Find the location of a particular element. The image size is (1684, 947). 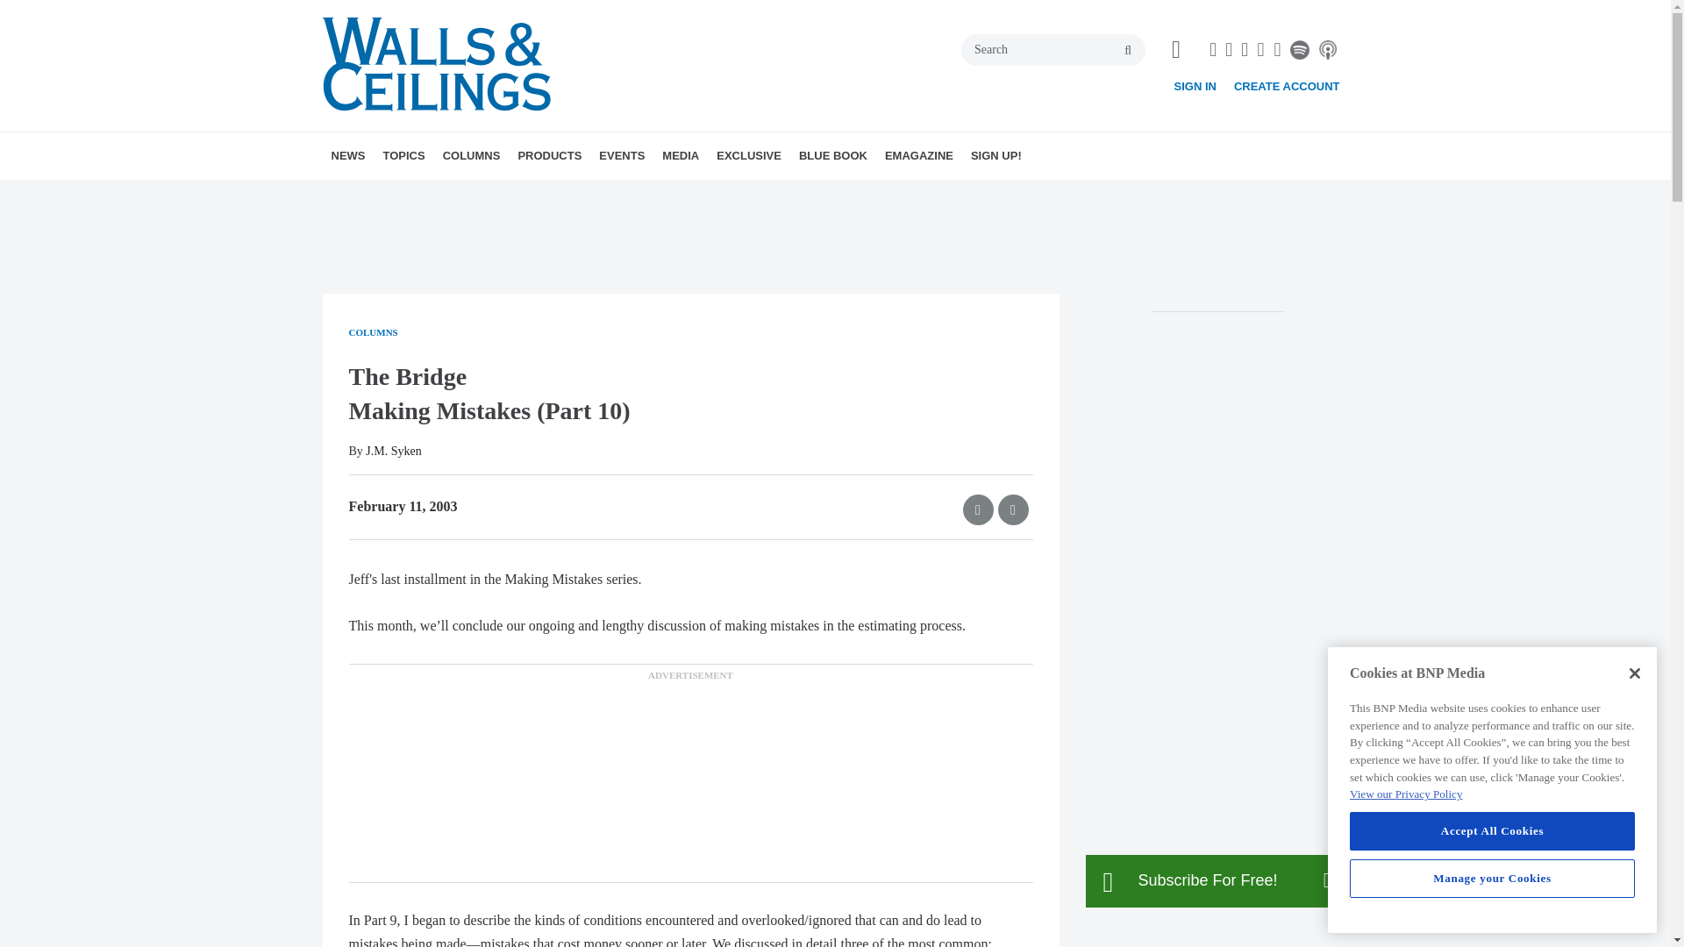

METAL FRAMING is located at coordinates (505, 194).